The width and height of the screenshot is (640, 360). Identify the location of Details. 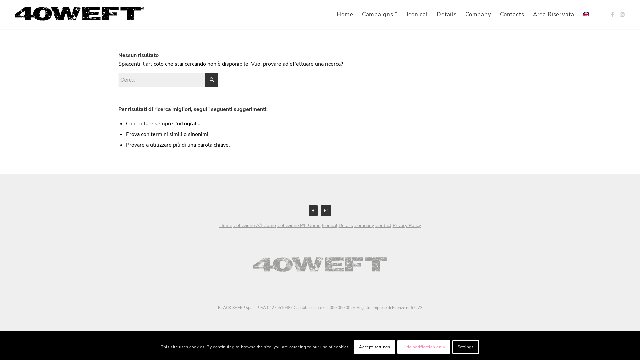
(346, 225).